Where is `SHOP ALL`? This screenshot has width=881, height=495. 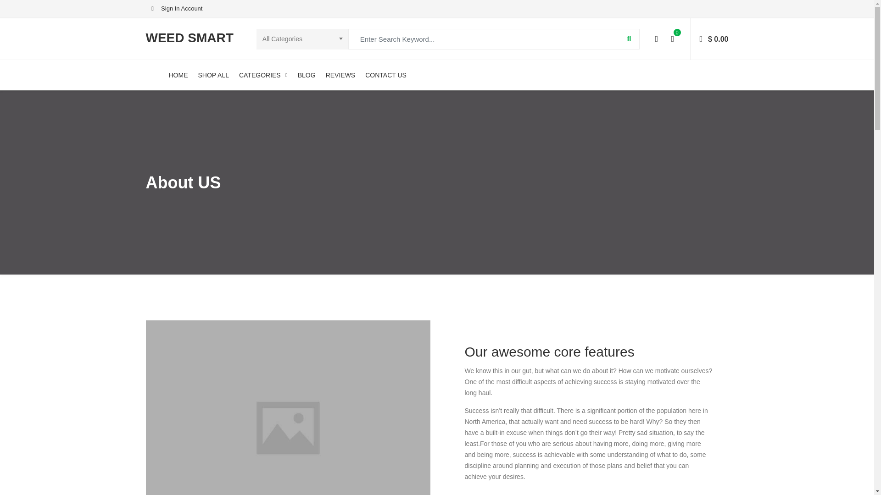
SHOP ALL is located at coordinates (214, 74).